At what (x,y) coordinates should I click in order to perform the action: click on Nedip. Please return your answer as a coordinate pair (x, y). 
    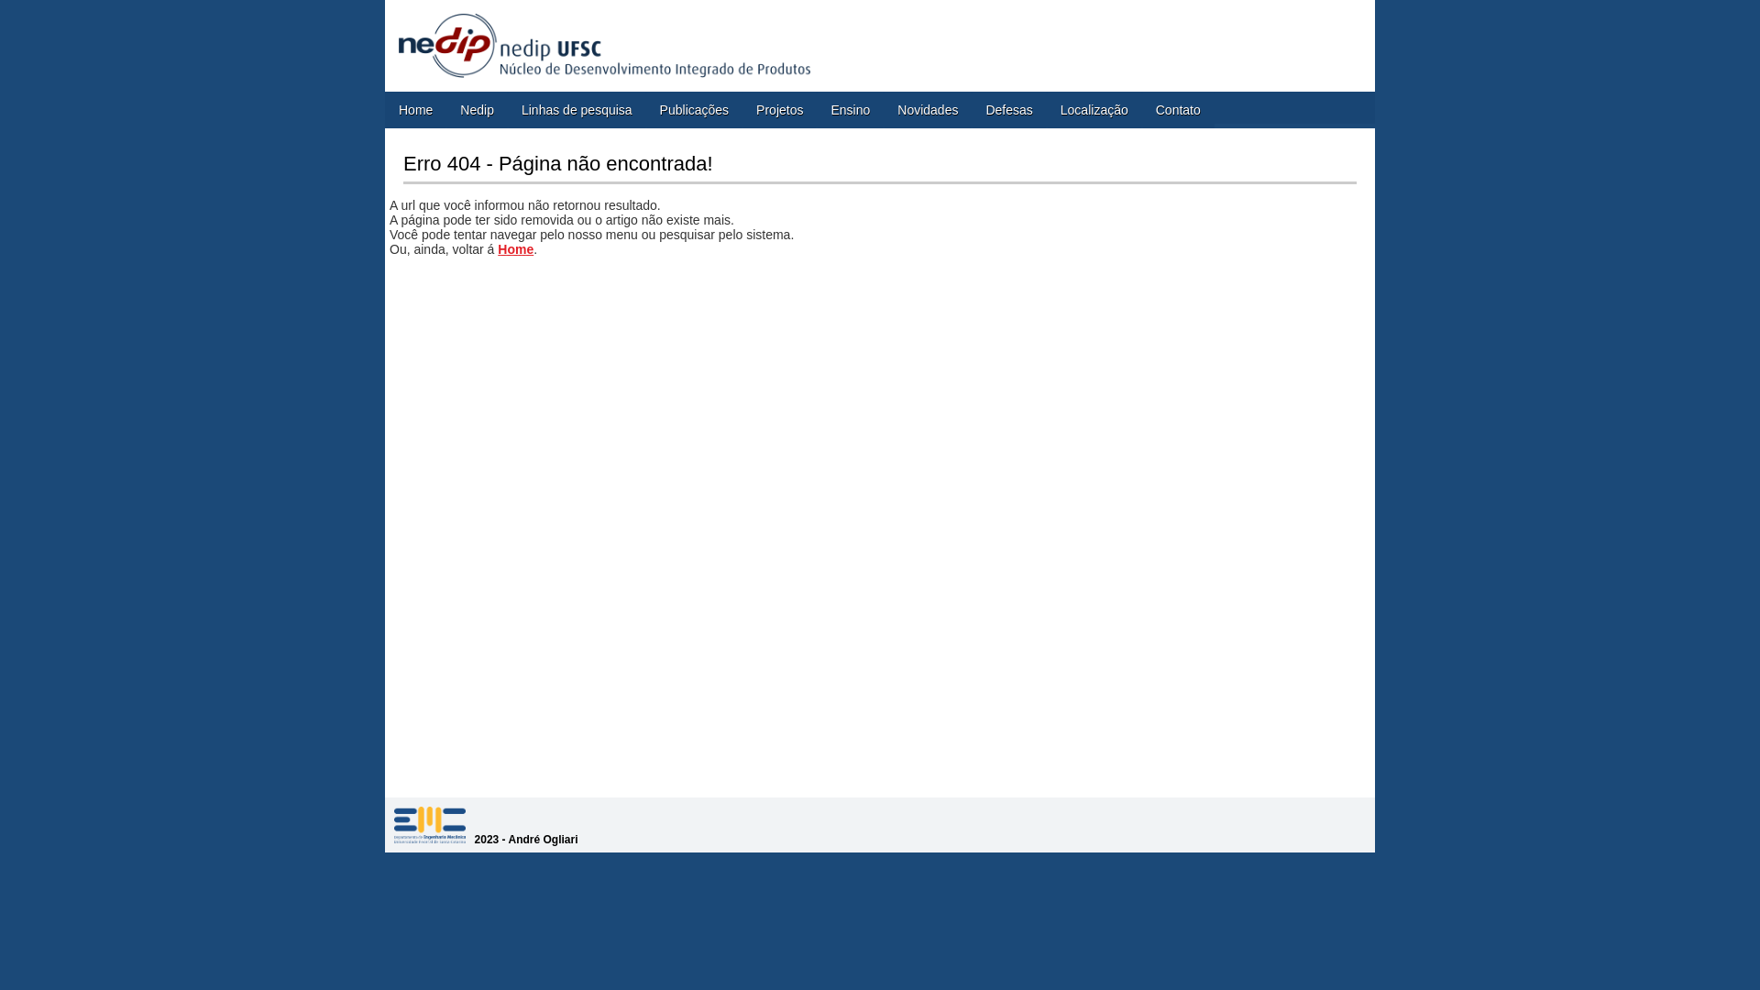
    Looking at the image, I should click on (477, 110).